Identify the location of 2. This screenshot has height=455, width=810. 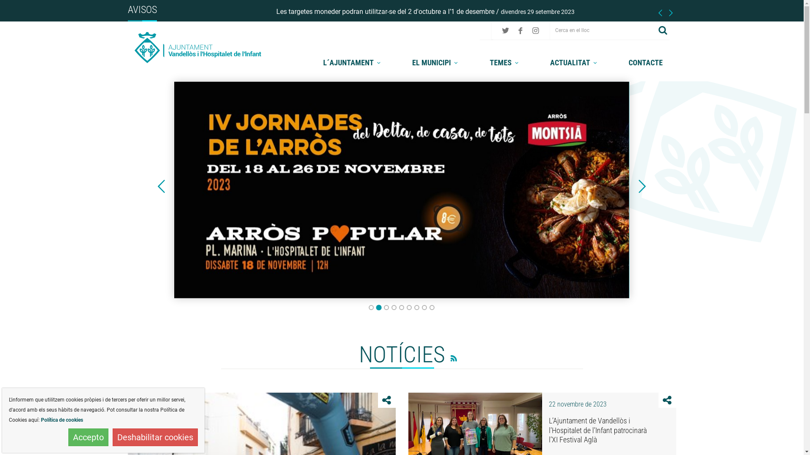
(379, 307).